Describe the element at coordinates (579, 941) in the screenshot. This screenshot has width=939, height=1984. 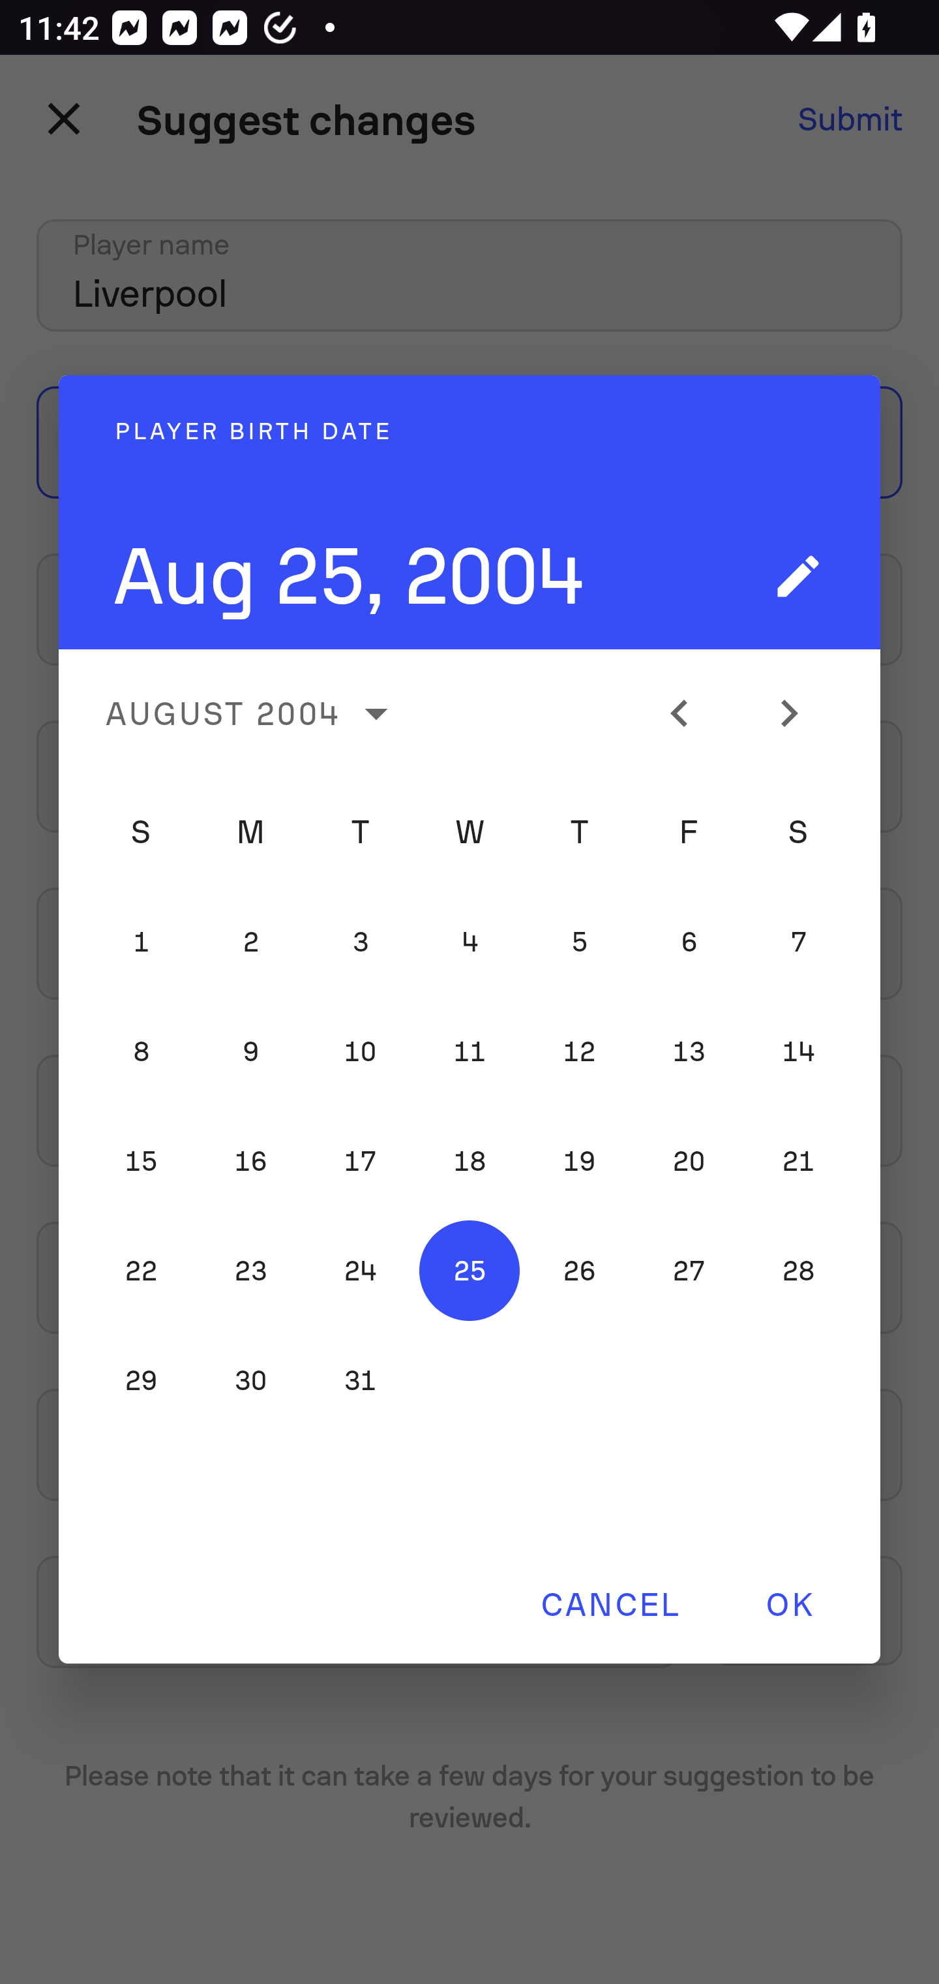
I see `5 Thursday, August 5, 2004` at that location.